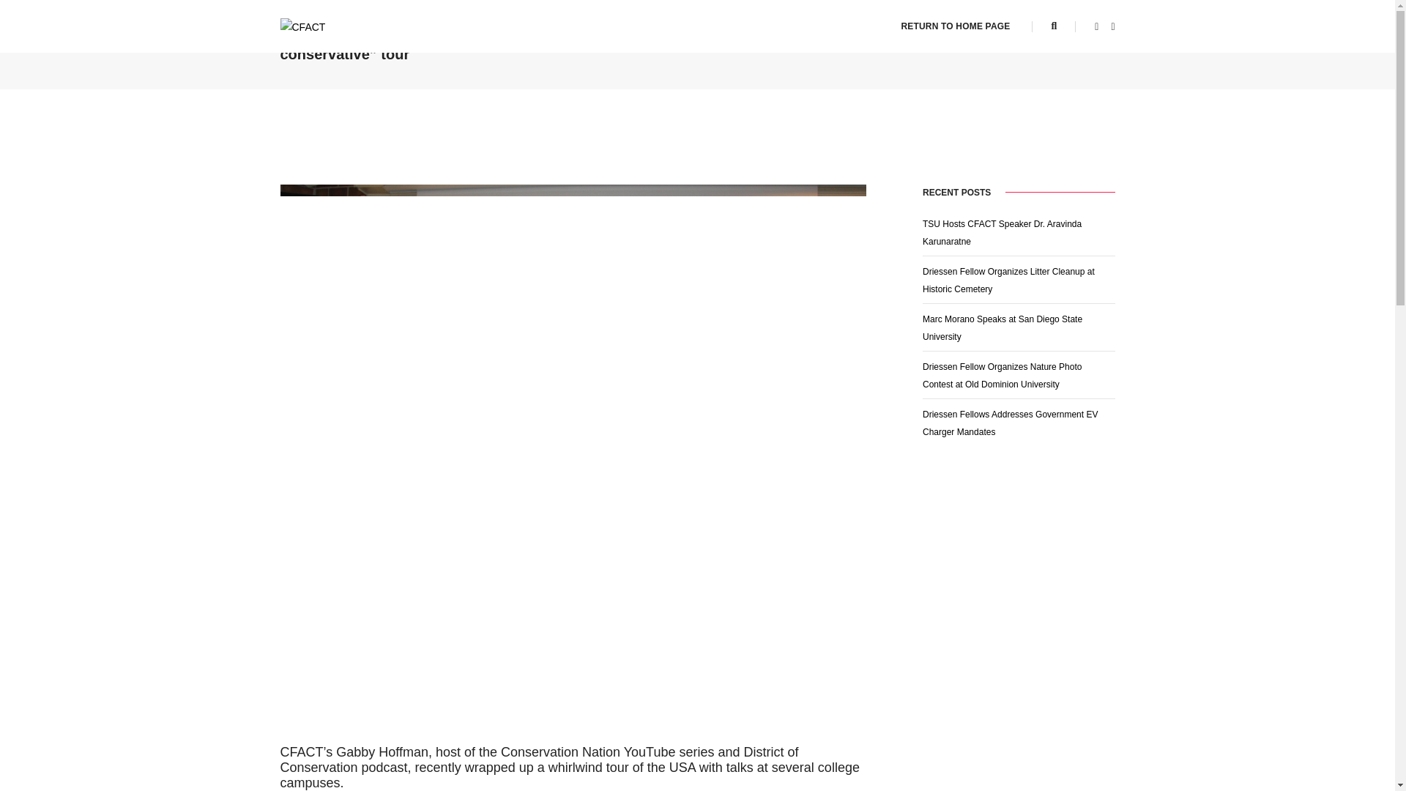 The width and height of the screenshot is (1406, 791). I want to click on SLIDER, so click(1098, 37).